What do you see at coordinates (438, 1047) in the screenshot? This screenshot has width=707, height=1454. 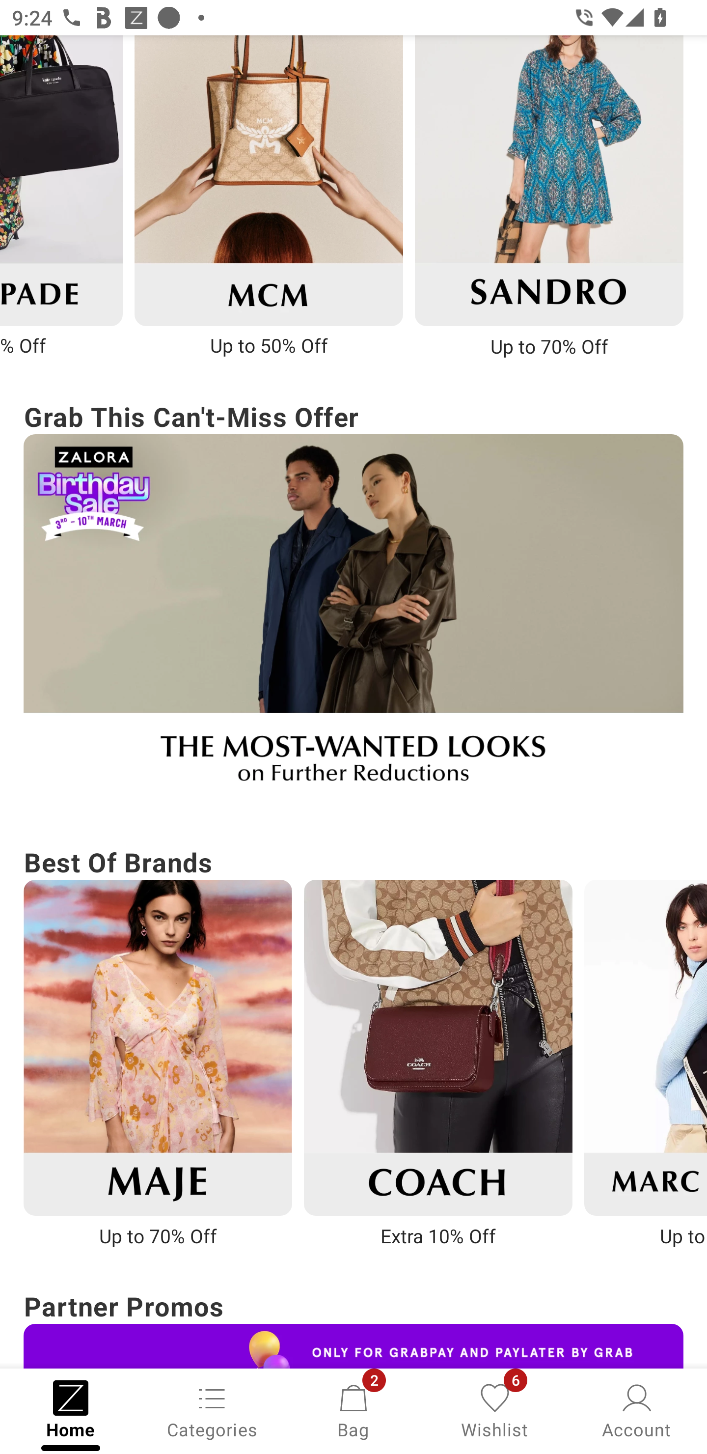 I see `Campaign banner` at bounding box center [438, 1047].